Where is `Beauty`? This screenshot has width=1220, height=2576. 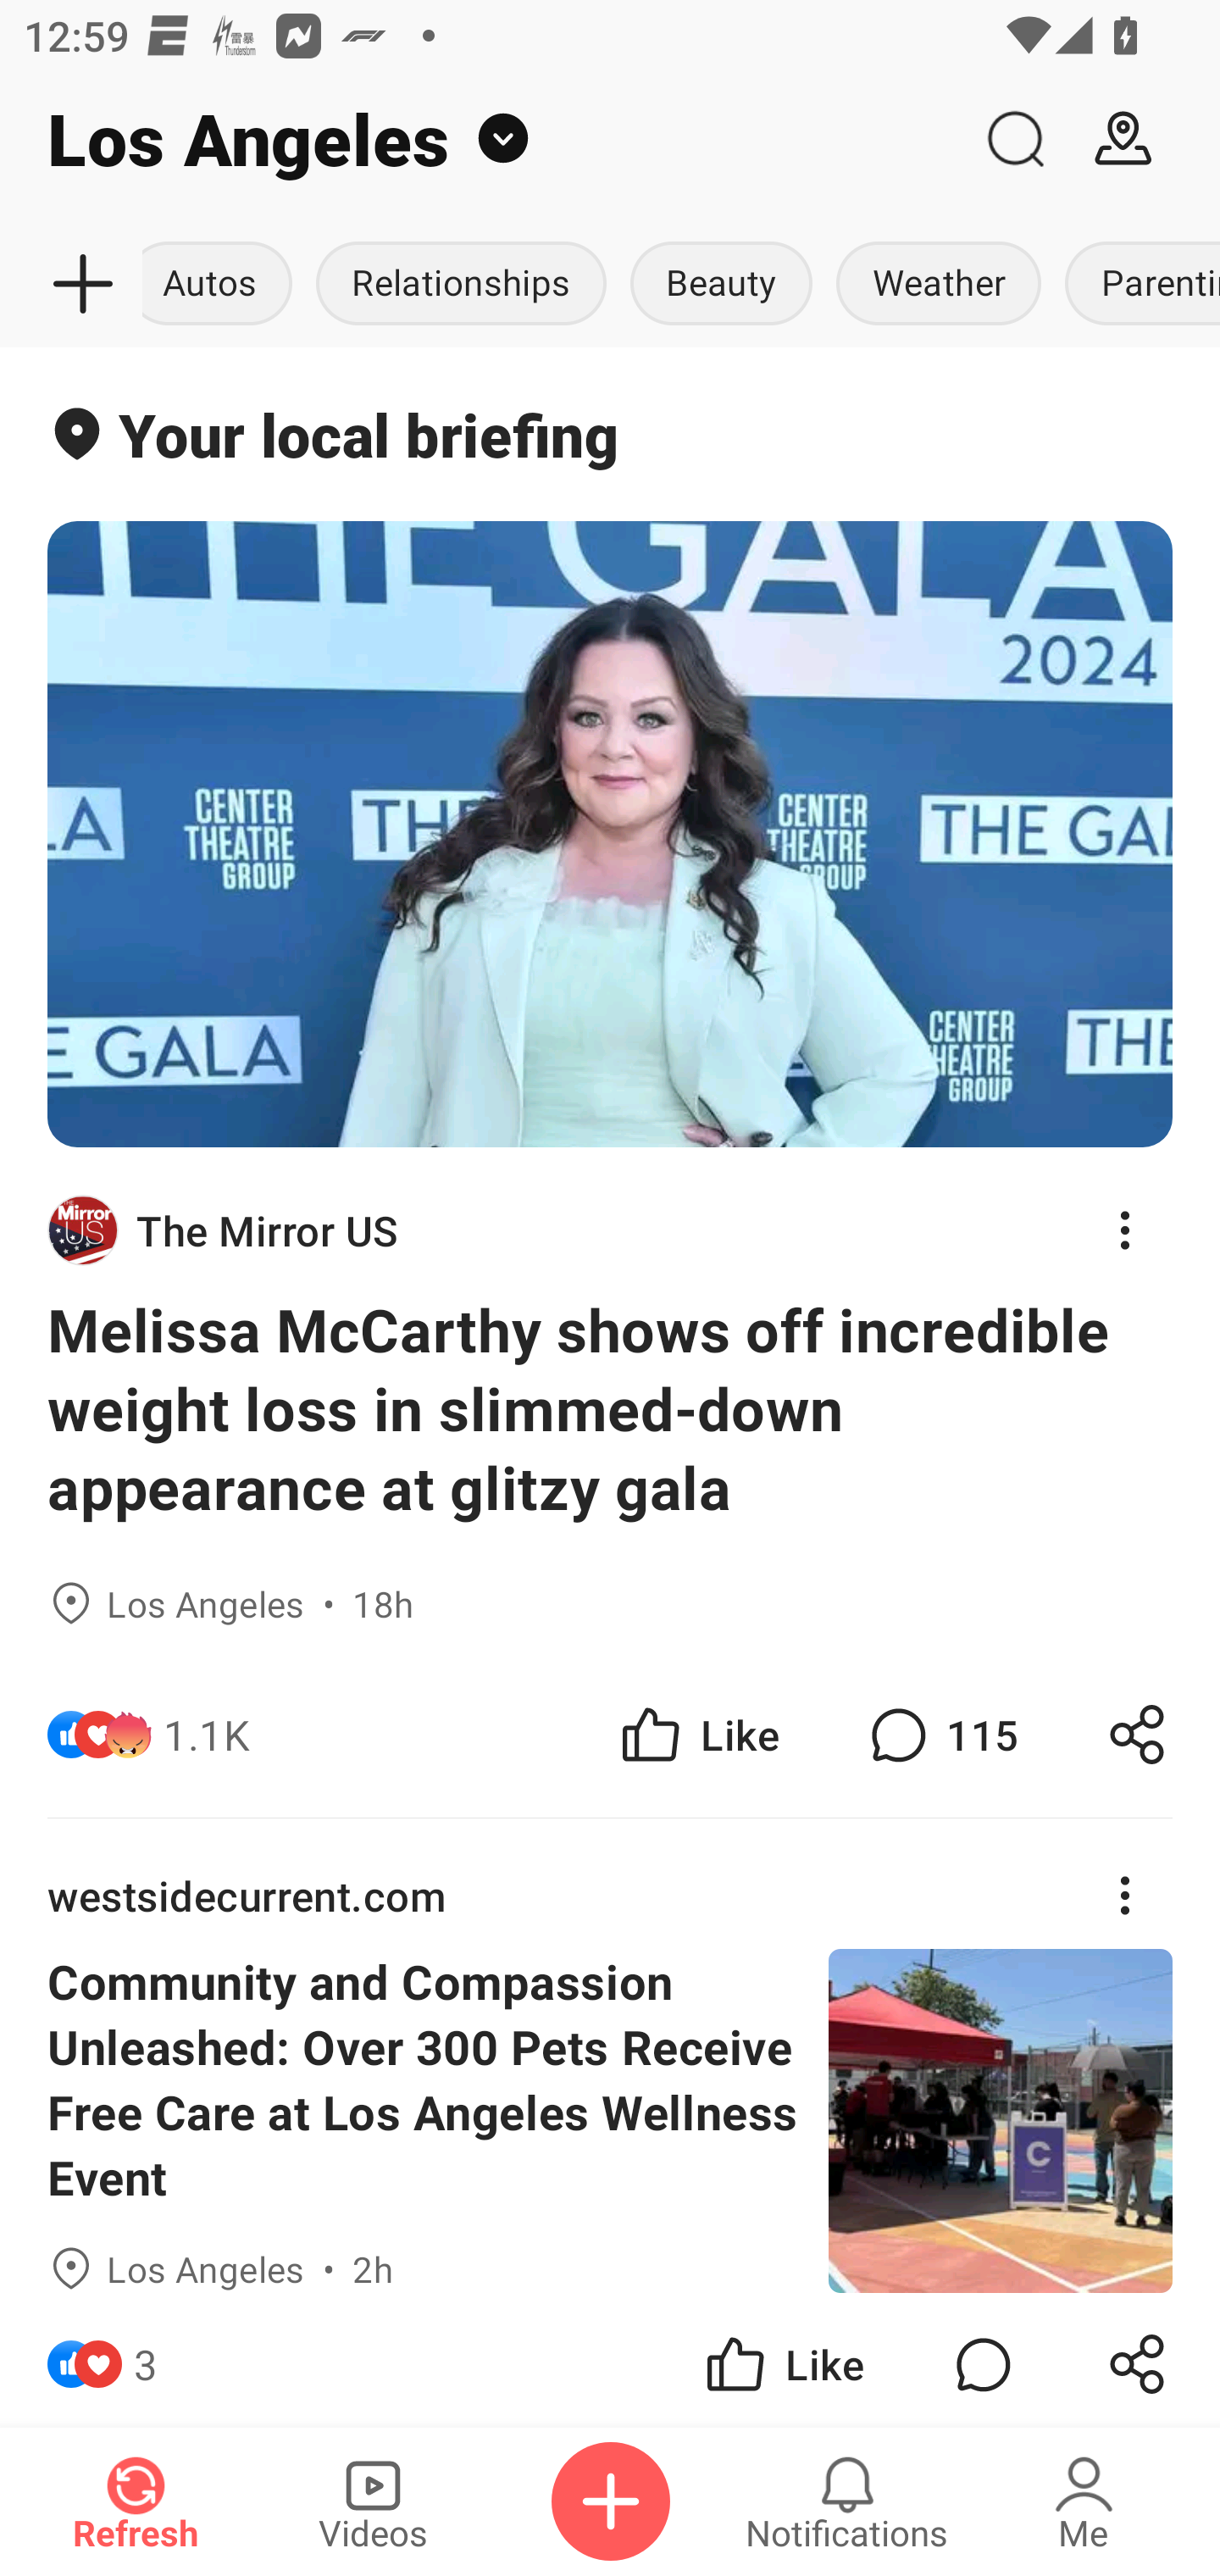
Beauty is located at coordinates (722, 285).